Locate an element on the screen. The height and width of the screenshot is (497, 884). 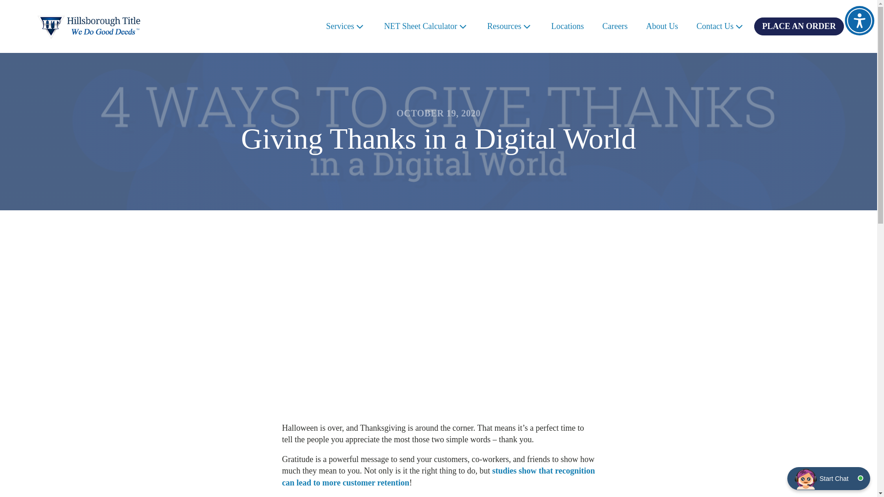
About Us is located at coordinates (662, 27).